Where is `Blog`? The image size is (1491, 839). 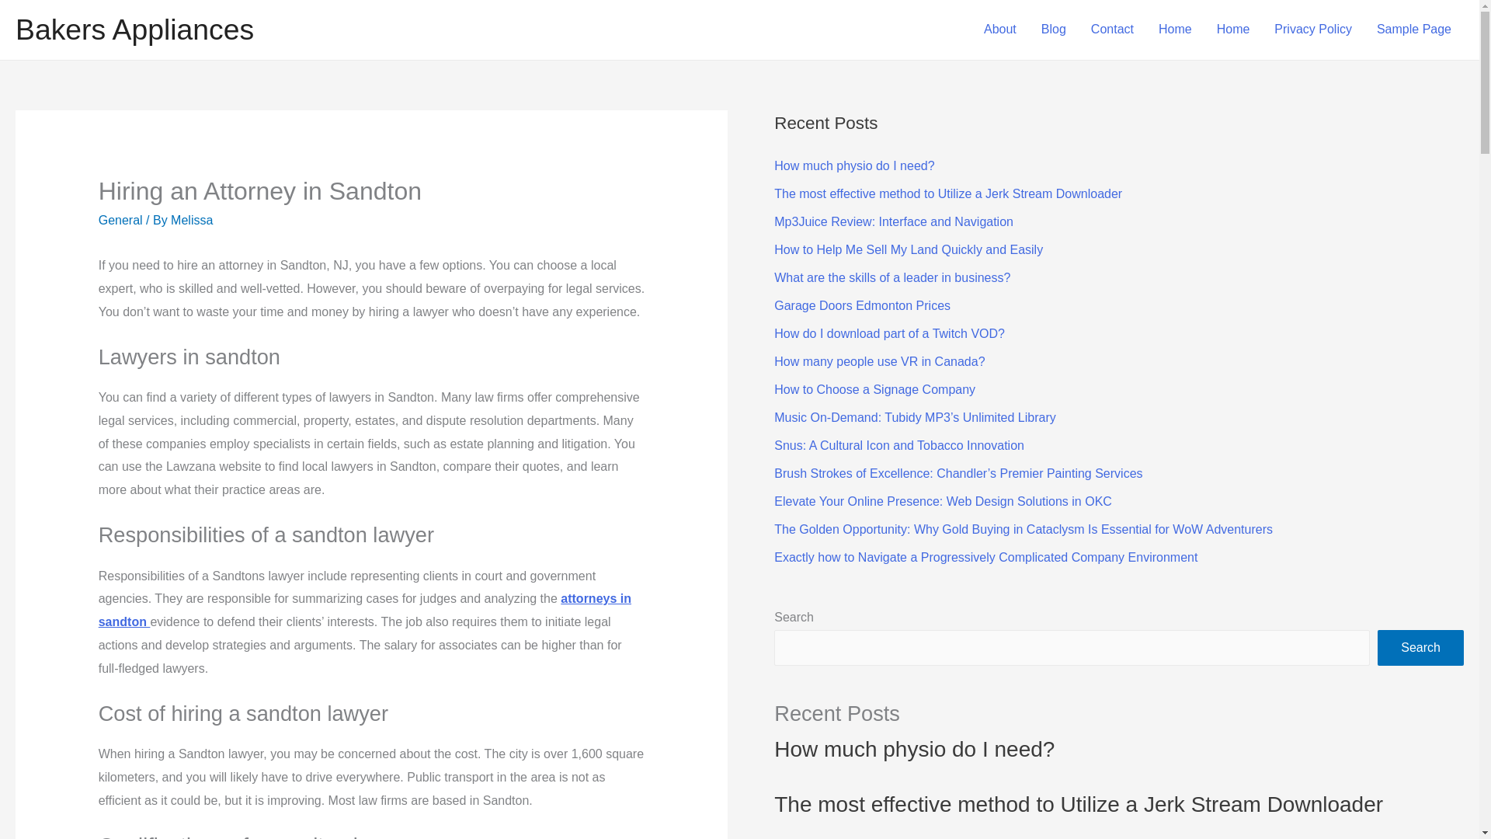 Blog is located at coordinates (1053, 30).